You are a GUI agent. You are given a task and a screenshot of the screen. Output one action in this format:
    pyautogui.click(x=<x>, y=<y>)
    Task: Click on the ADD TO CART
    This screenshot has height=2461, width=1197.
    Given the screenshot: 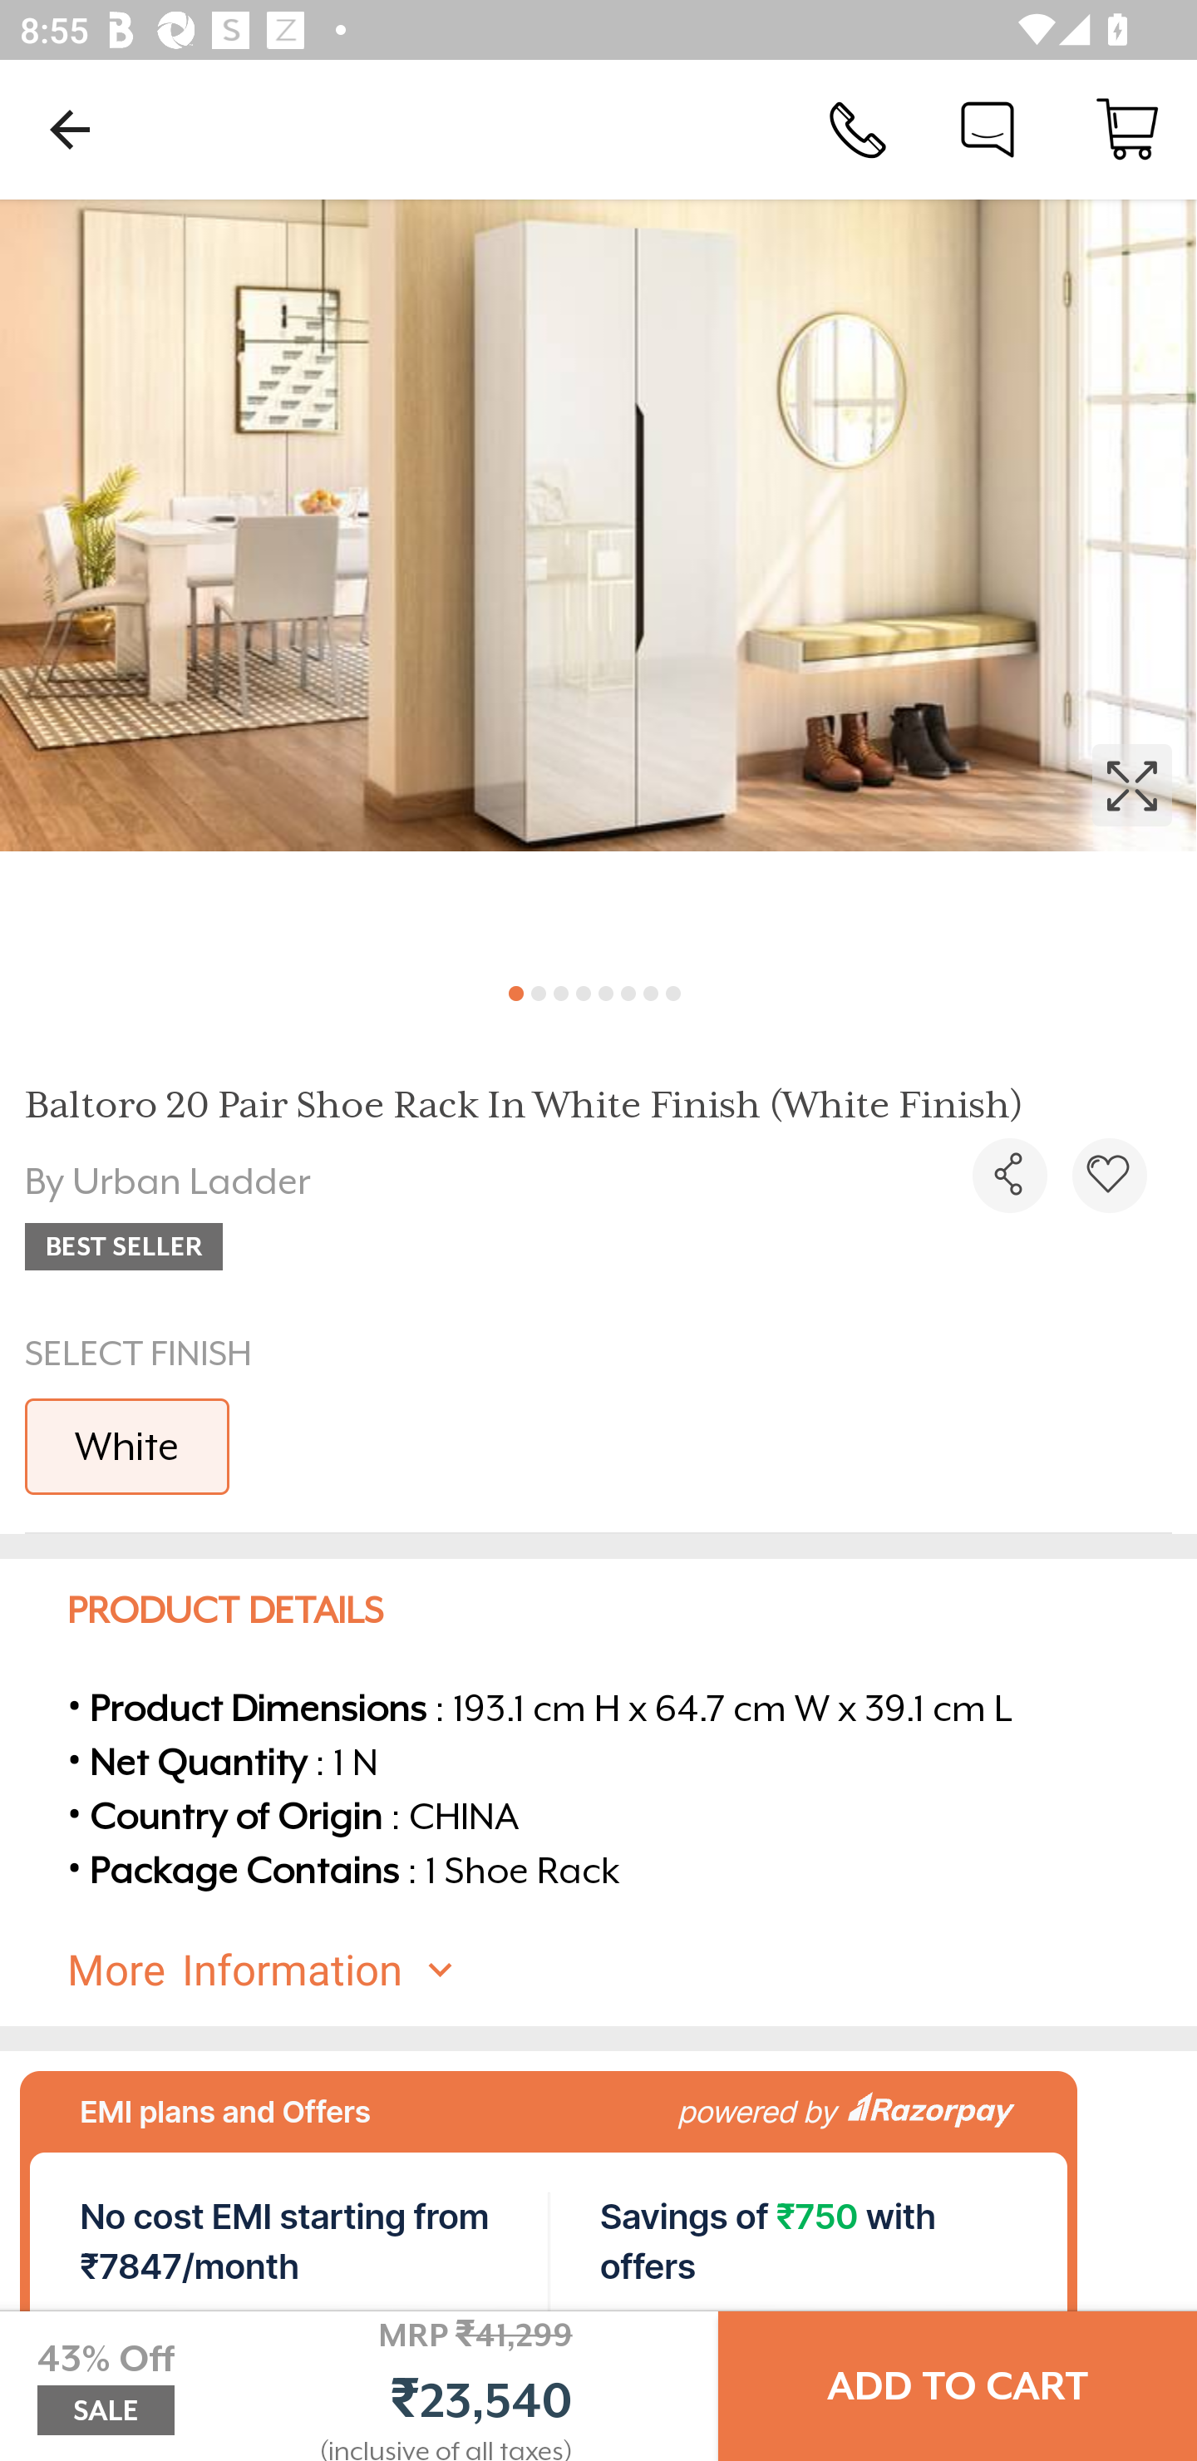 What is the action you would take?
    pyautogui.click(x=958, y=2386)
    